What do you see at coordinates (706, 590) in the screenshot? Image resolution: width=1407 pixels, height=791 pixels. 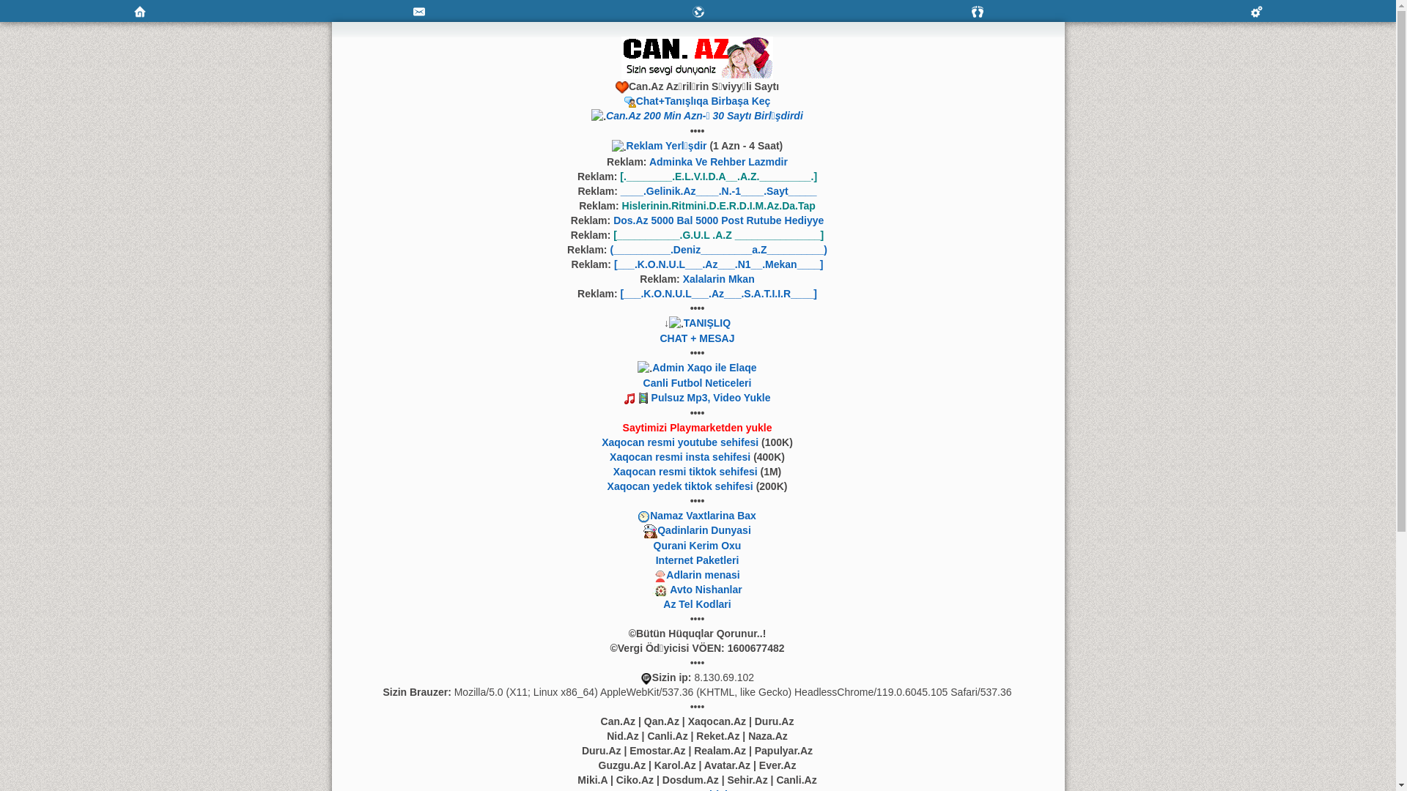 I see `Avto Nishanlar` at bounding box center [706, 590].